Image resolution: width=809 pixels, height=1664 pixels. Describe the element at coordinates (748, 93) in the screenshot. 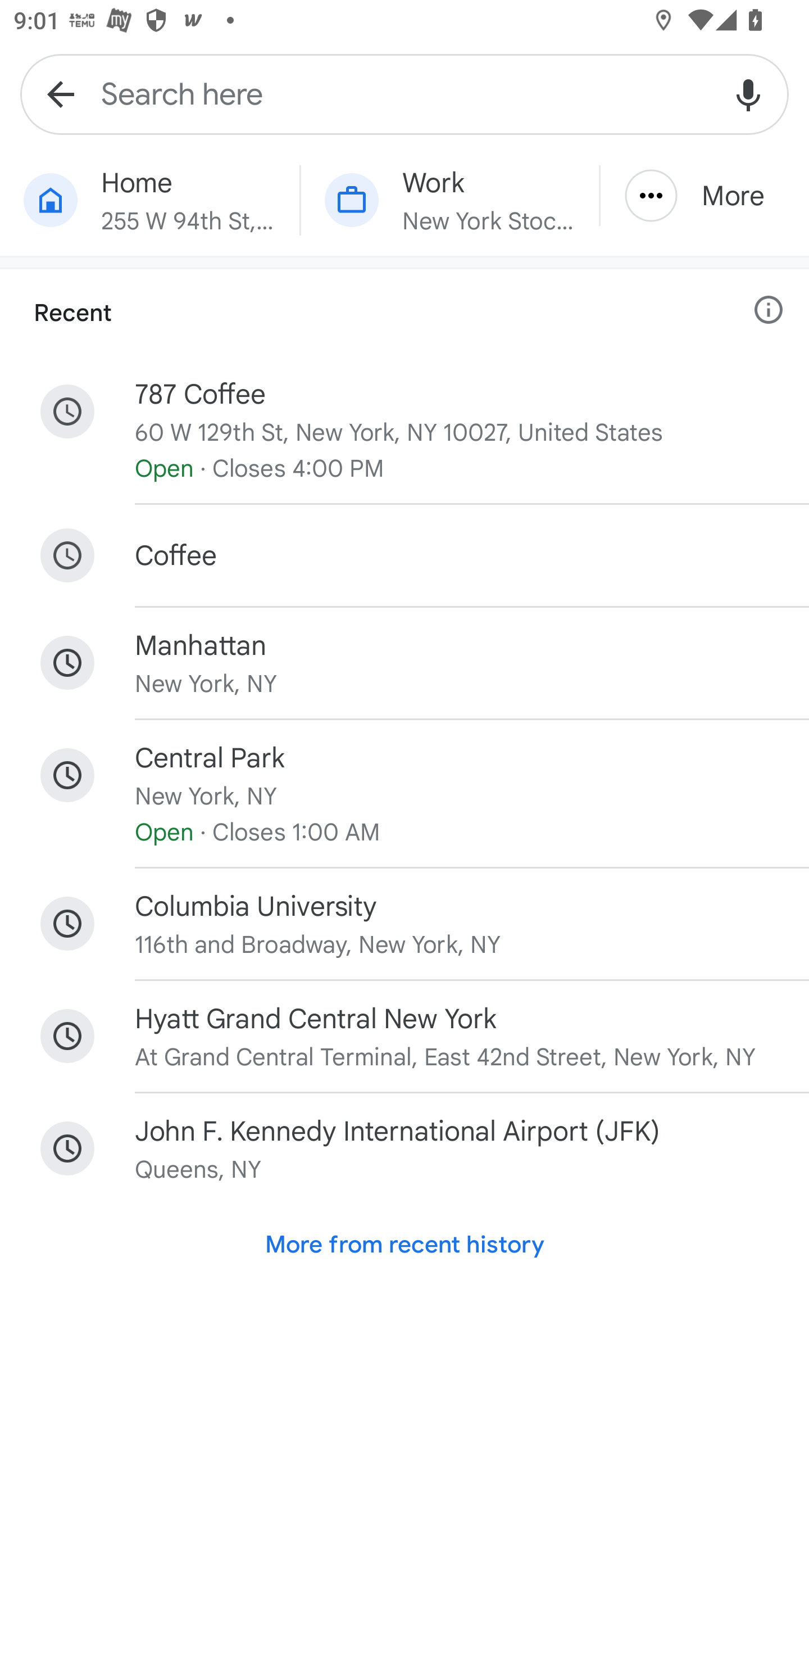

I see `Voice search` at that location.